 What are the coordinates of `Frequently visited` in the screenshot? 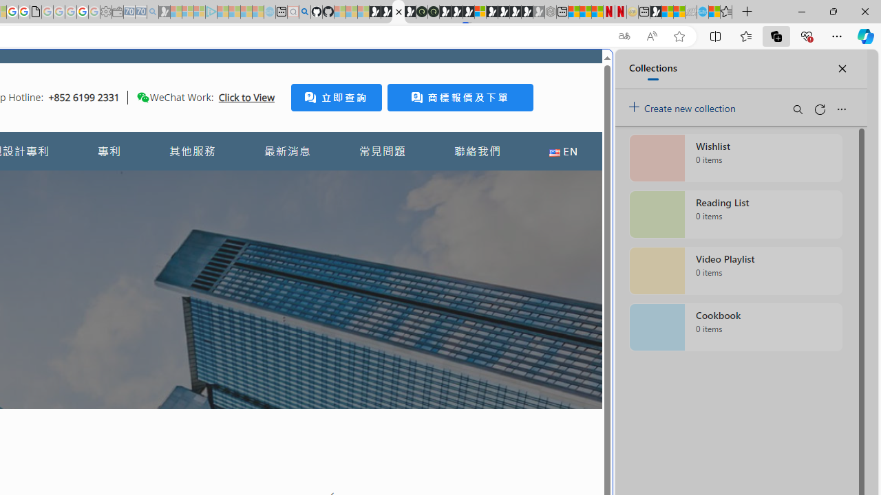 It's located at (288, 183).